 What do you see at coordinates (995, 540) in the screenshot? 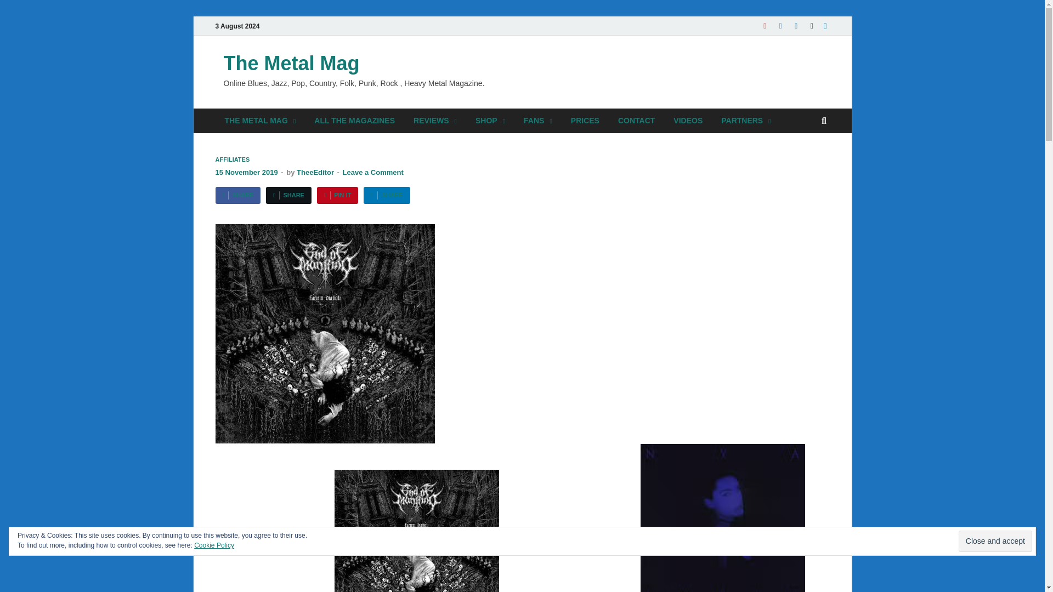
I see `Close and accept` at bounding box center [995, 540].